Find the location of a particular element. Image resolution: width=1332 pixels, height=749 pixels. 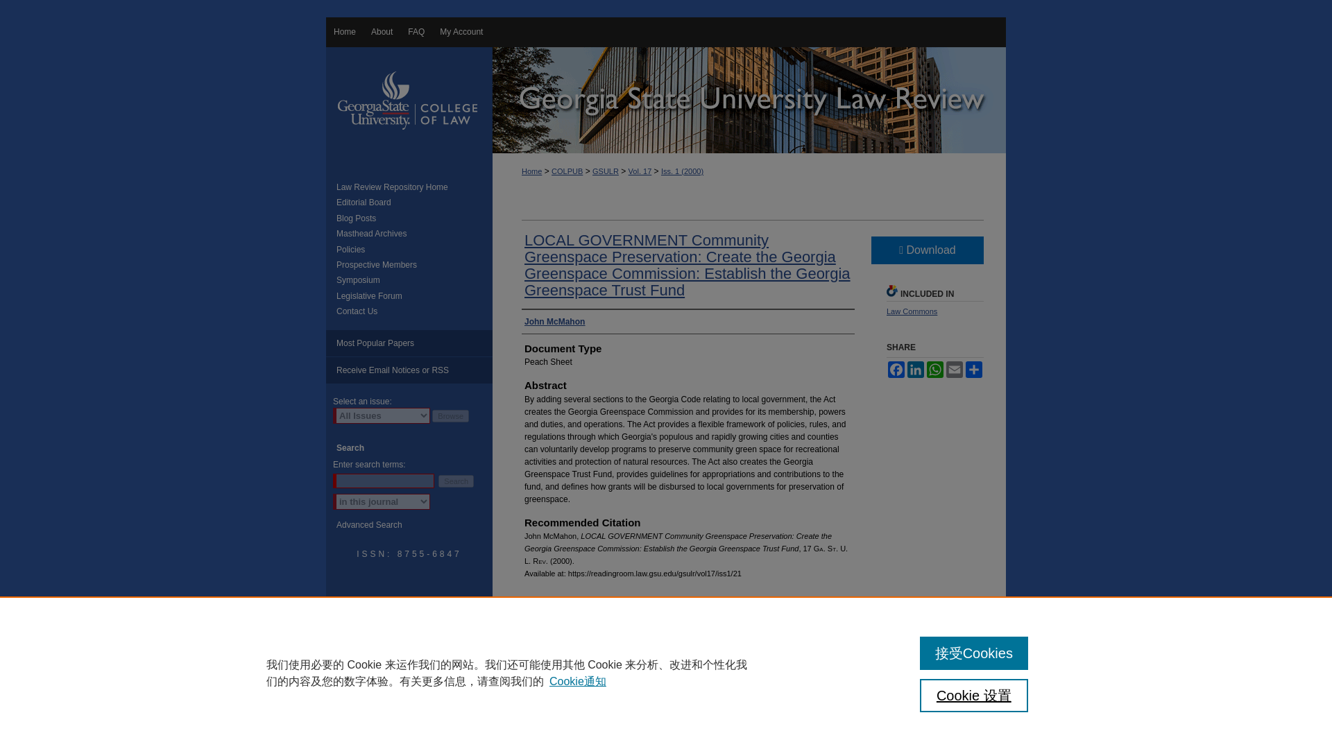

Browse is located at coordinates (450, 416).